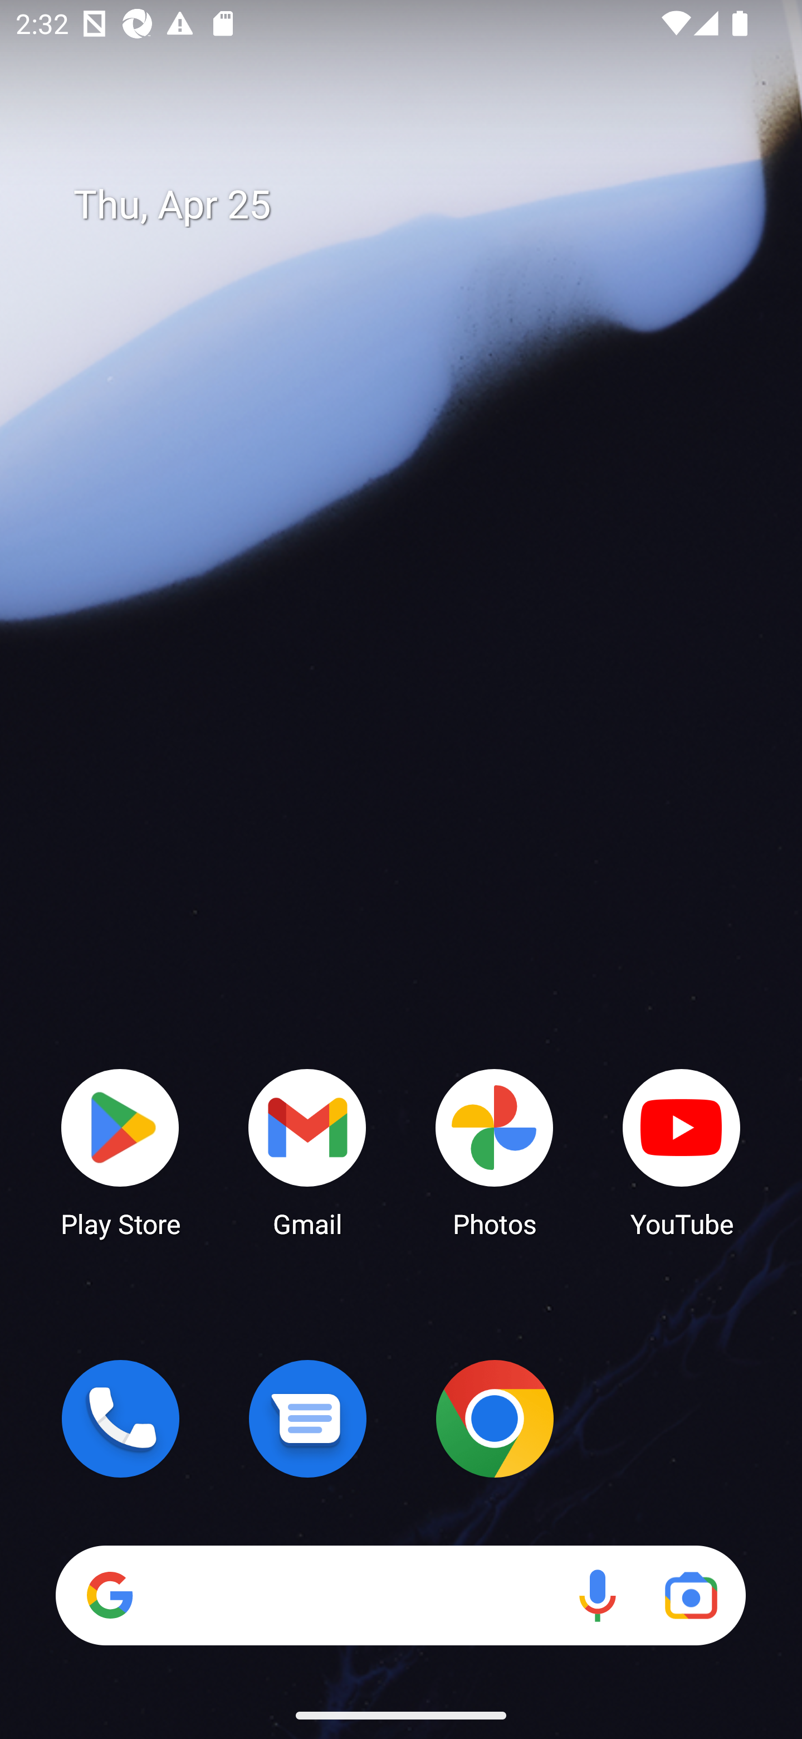 The height and width of the screenshot is (1739, 802). Describe the element at coordinates (682, 1152) in the screenshot. I see `YouTube` at that location.